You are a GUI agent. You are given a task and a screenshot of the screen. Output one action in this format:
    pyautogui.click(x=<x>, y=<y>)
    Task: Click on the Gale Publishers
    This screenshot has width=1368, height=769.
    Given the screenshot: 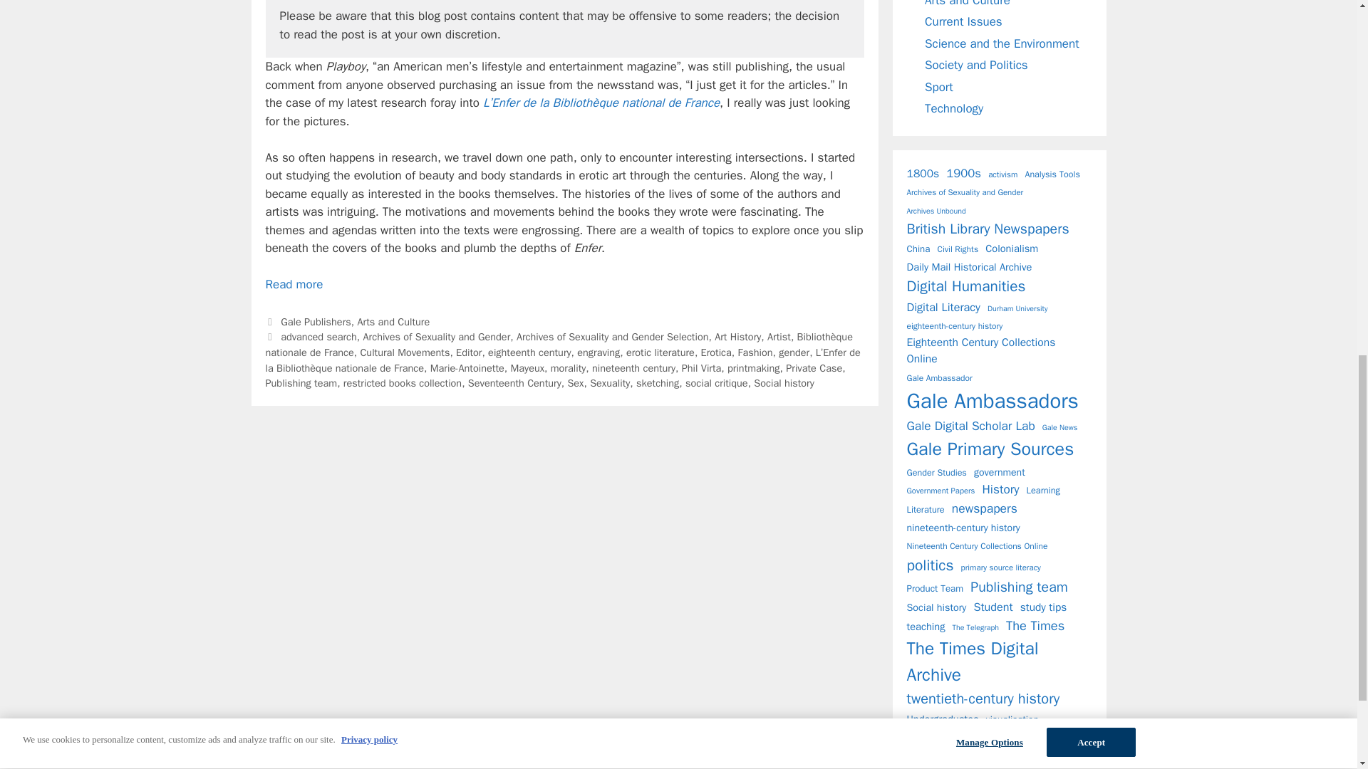 What is the action you would take?
    pyautogui.click(x=316, y=322)
    